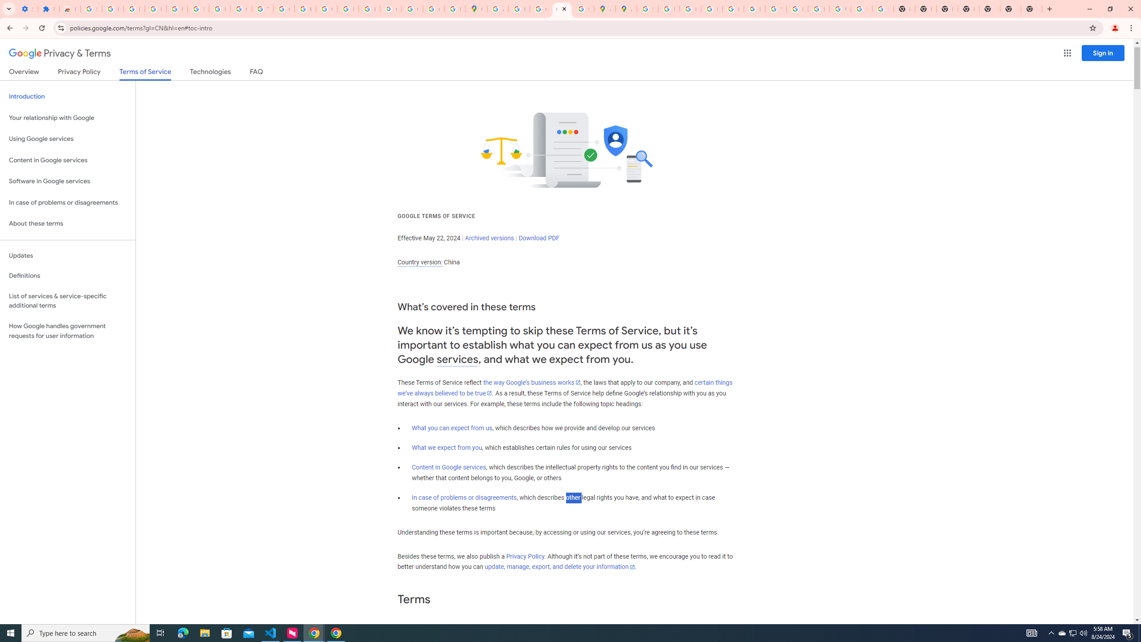 Image resolution: width=1141 pixels, height=642 pixels. Describe the element at coordinates (27, 9) in the screenshot. I see `Settings - On startup` at that location.